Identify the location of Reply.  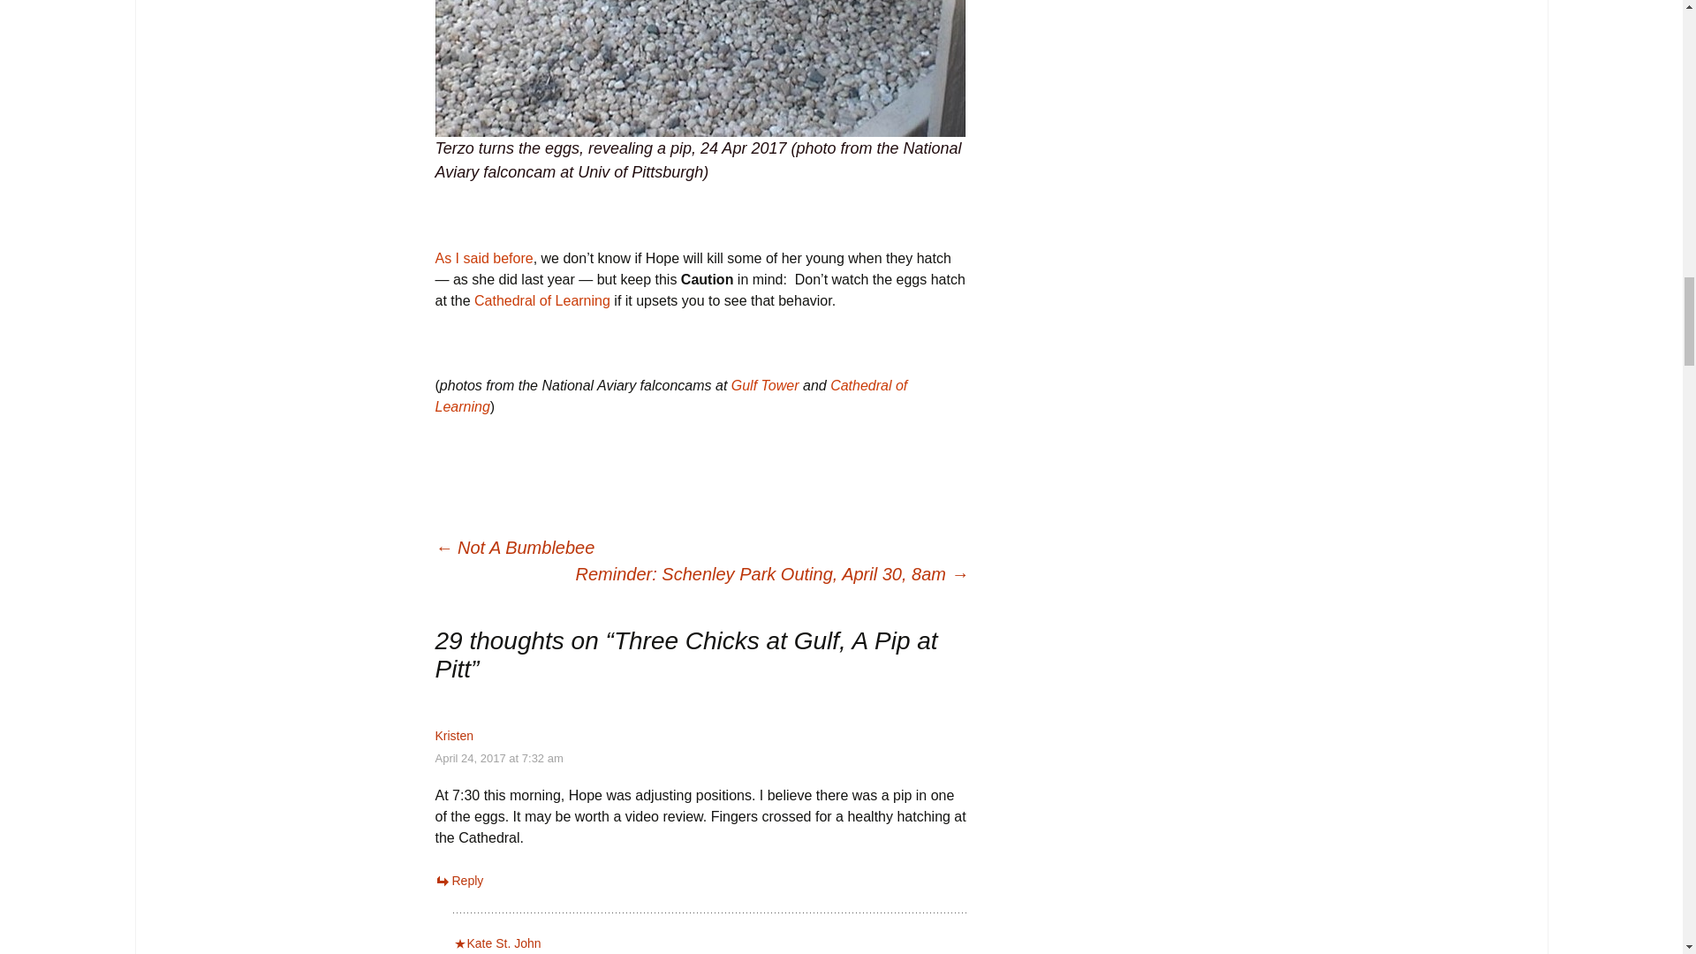
(458, 881).